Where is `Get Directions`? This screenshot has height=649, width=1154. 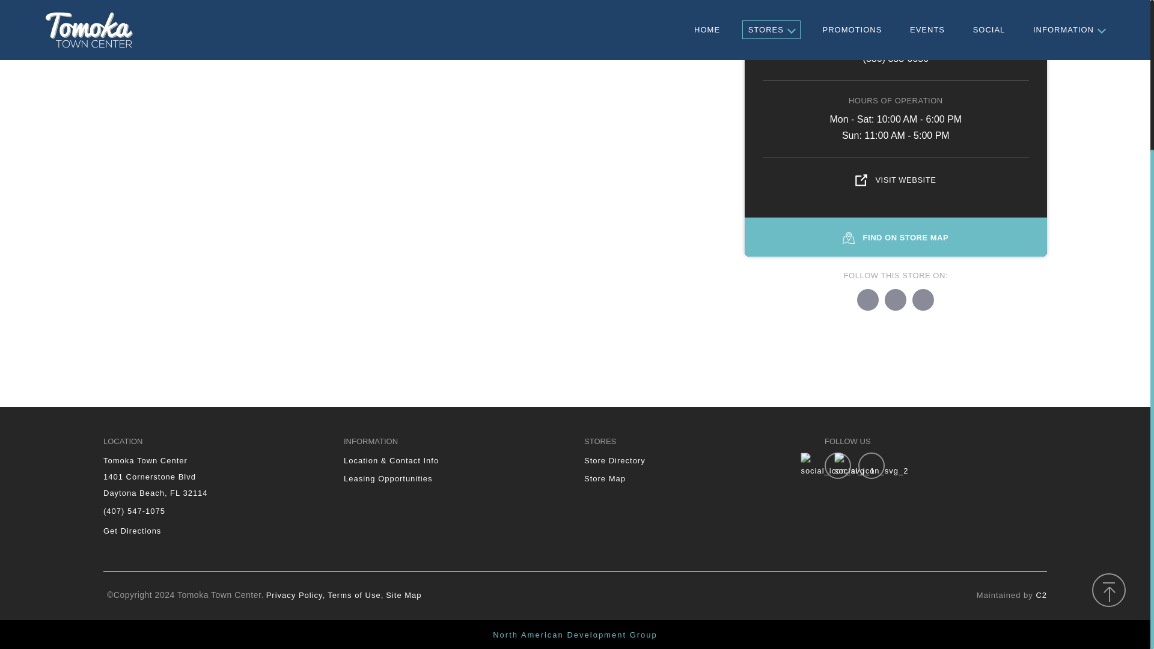
Get Directions is located at coordinates (132, 531).